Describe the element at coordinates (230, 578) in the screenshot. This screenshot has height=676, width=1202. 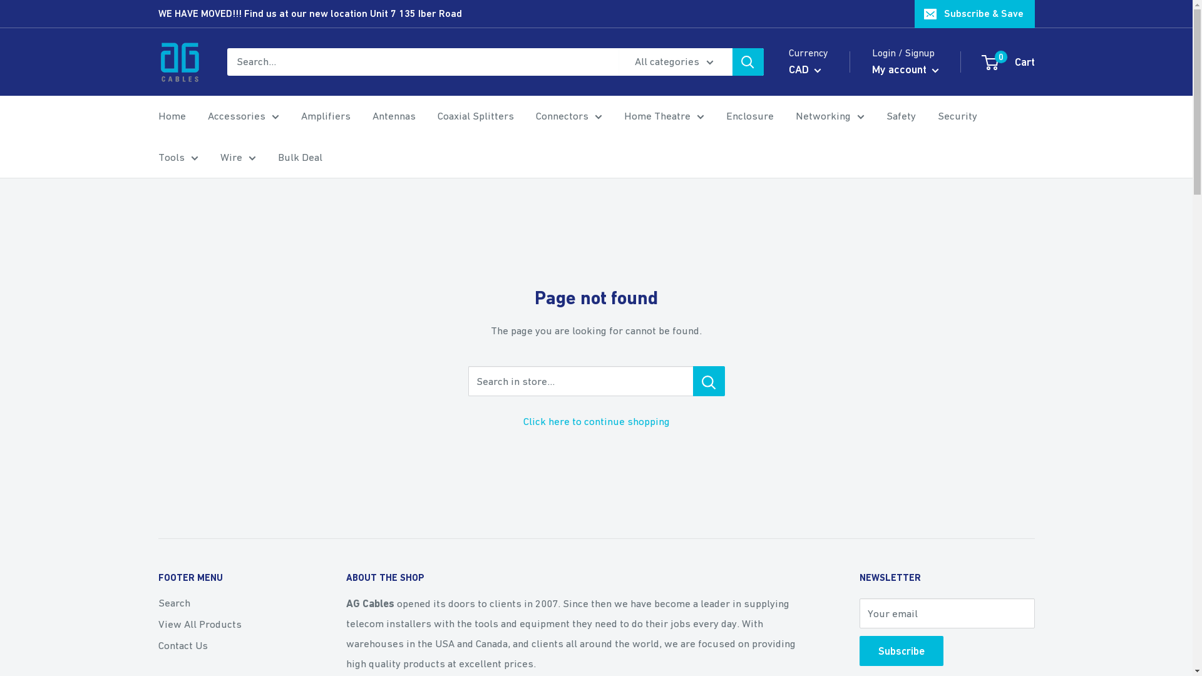
I see `FOOTER MENU` at that location.